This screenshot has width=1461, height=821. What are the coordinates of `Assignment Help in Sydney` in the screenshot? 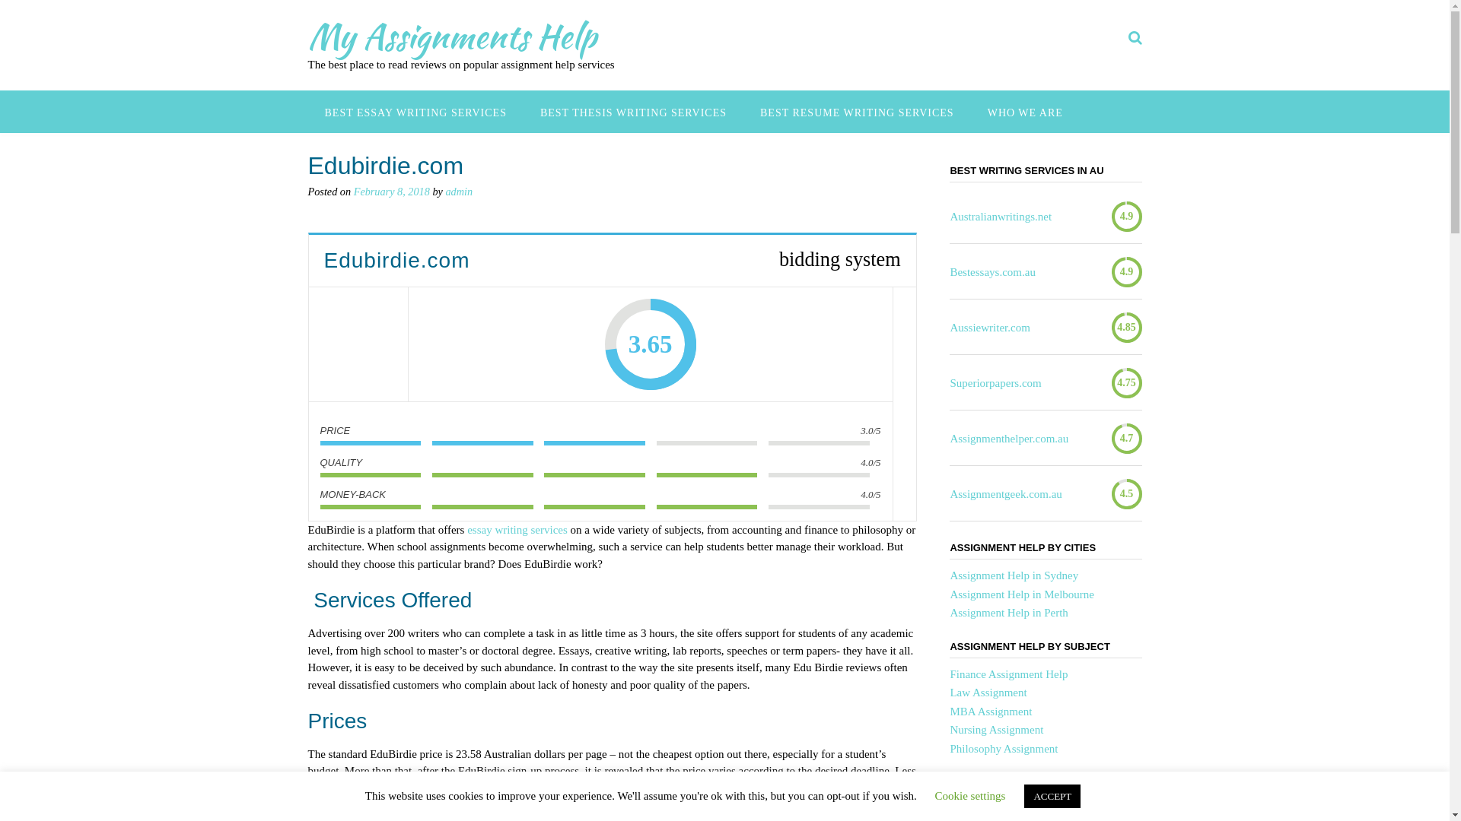 It's located at (1014, 575).